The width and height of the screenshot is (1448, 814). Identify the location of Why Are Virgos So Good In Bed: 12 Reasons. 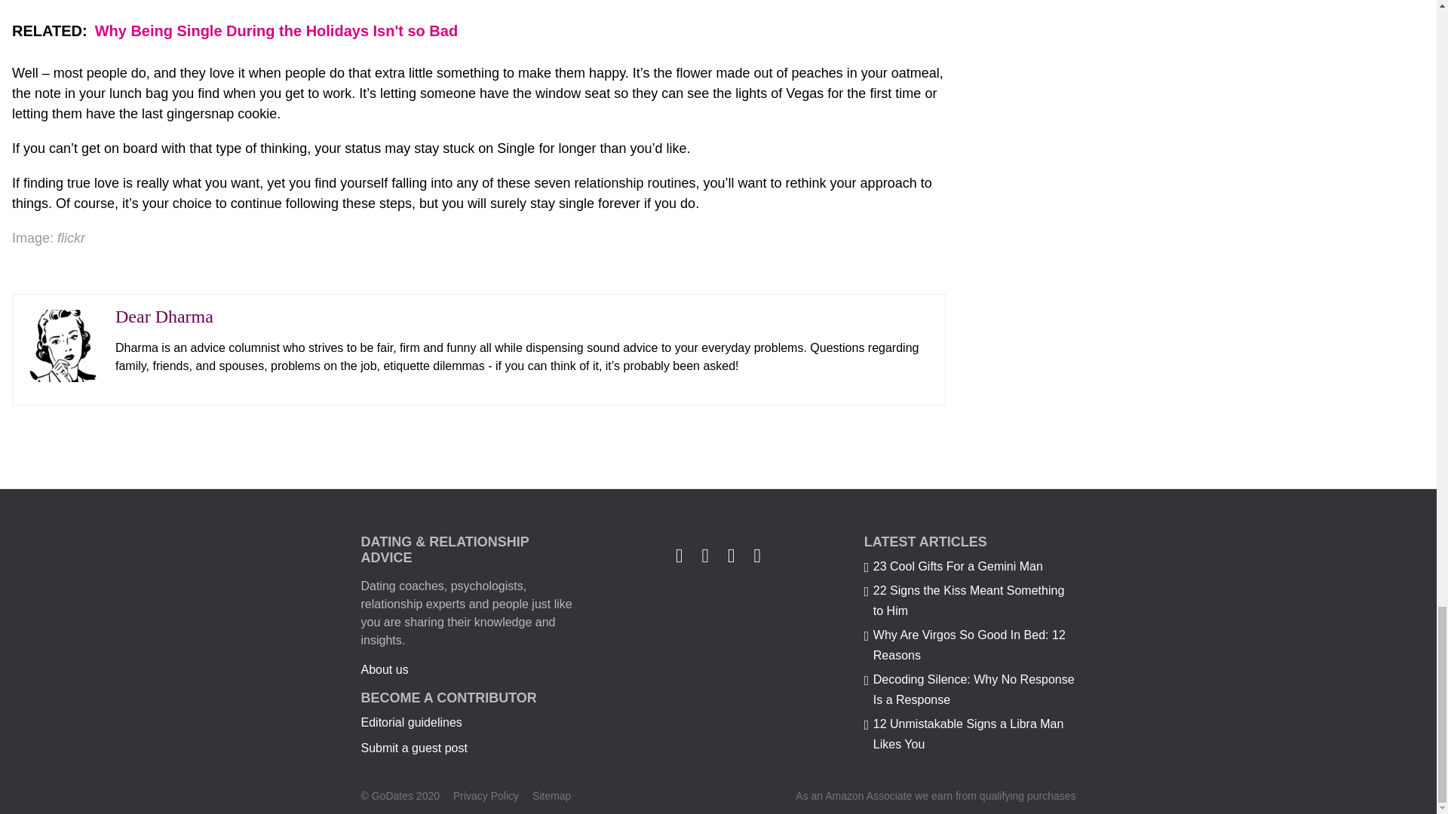
(969, 645).